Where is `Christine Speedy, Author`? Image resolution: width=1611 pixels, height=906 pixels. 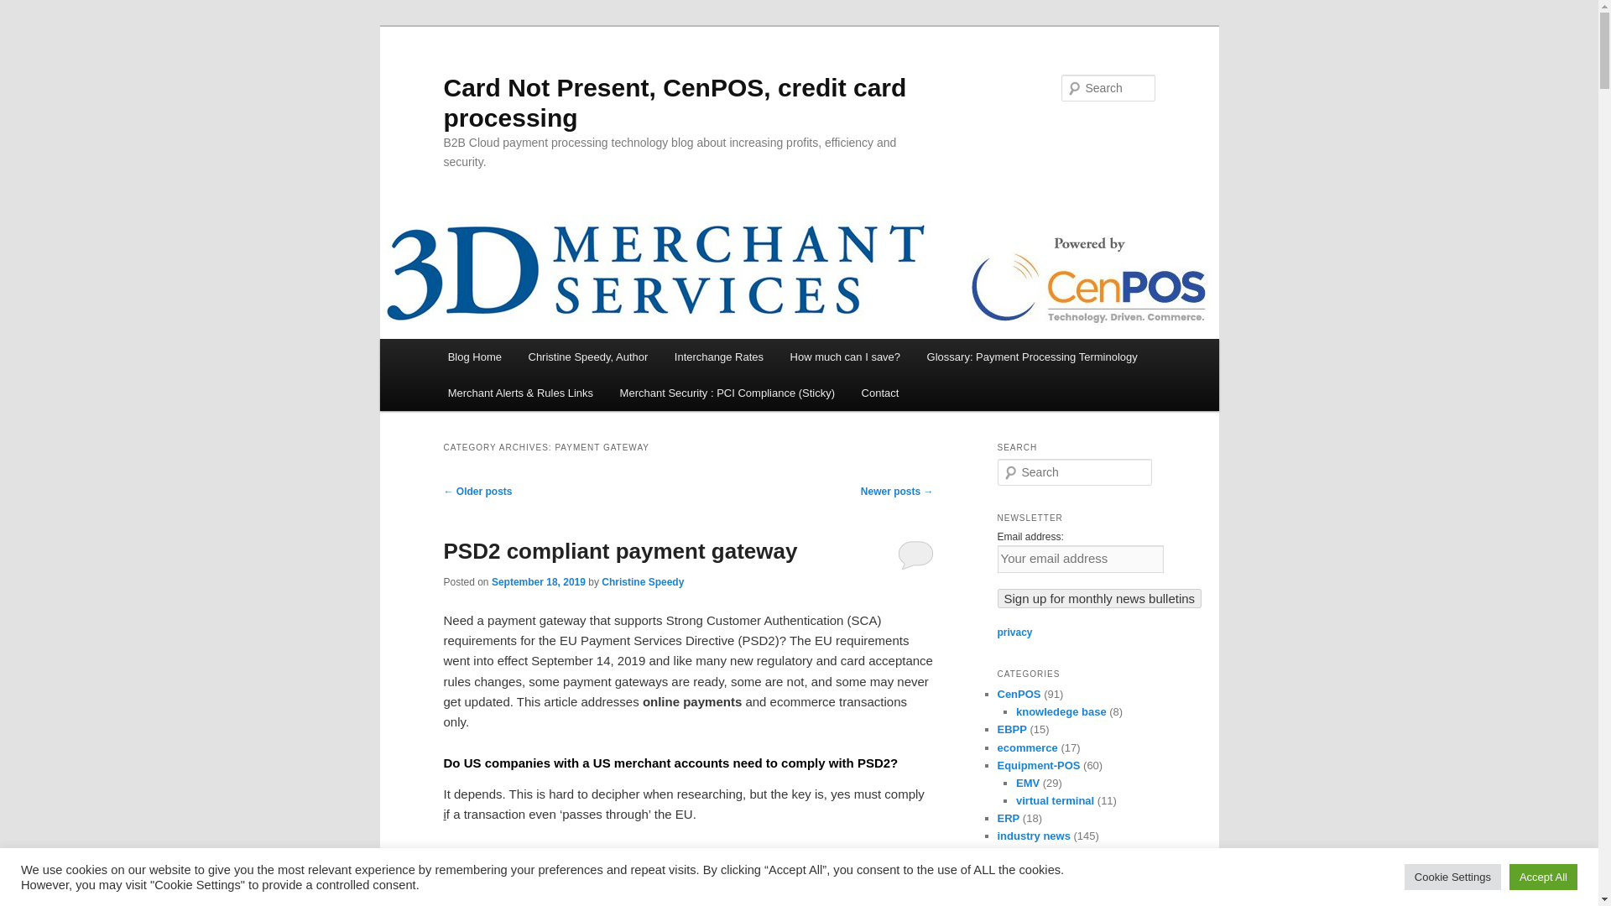 Christine Speedy, Author is located at coordinates (587, 357).